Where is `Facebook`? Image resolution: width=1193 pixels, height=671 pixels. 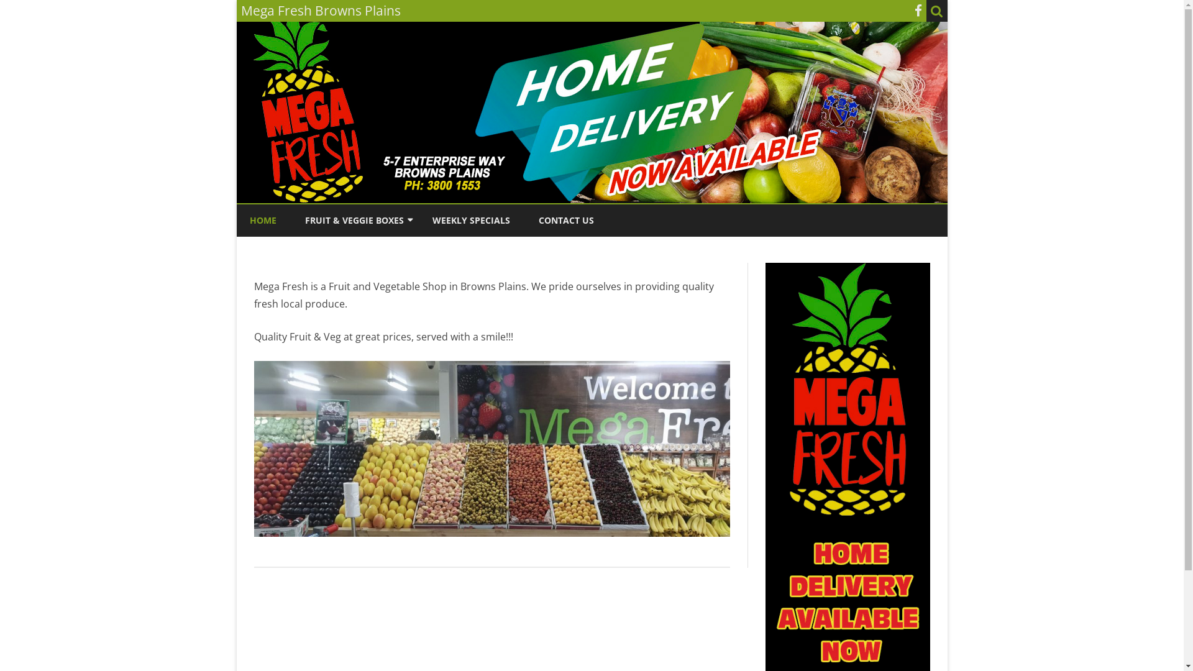
Facebook is located at coordinates (918, 11).